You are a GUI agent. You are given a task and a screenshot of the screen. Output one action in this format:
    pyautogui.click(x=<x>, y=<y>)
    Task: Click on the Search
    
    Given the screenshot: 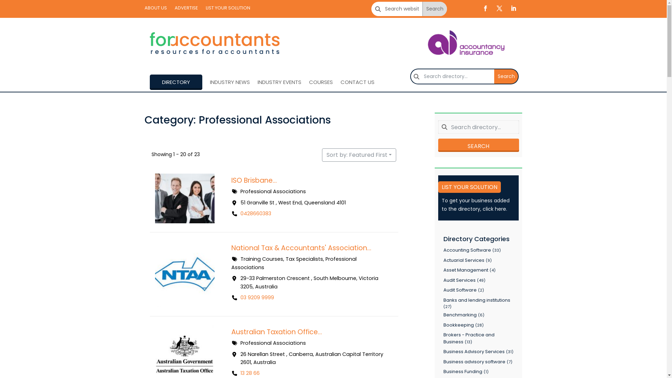 What is the action you would take?
    pyautogui.click(x=506, y=76)
    